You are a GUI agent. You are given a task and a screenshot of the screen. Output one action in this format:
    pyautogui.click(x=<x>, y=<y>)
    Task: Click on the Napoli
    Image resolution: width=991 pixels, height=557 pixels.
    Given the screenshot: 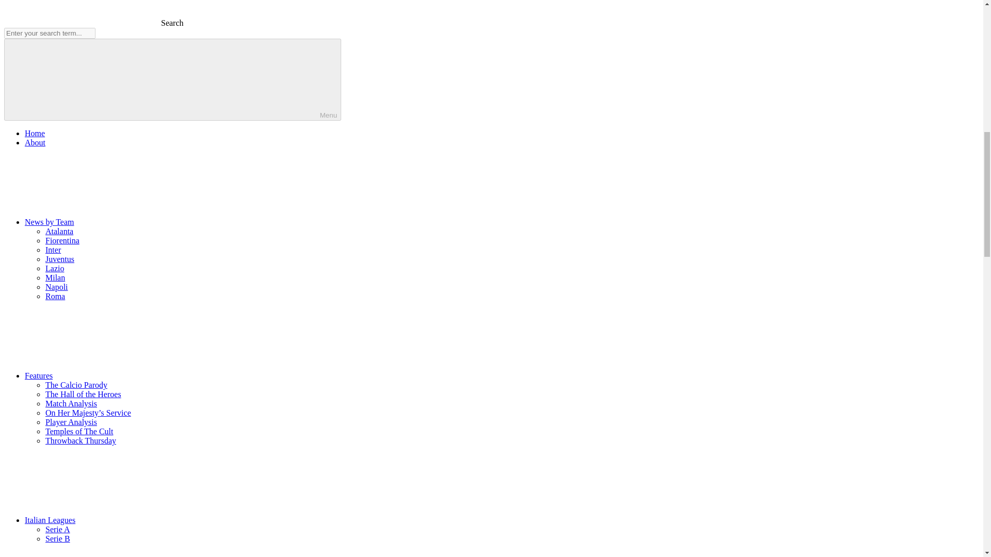 What is the action you would take?
    pyautogui.click(x=57, y=287)
    